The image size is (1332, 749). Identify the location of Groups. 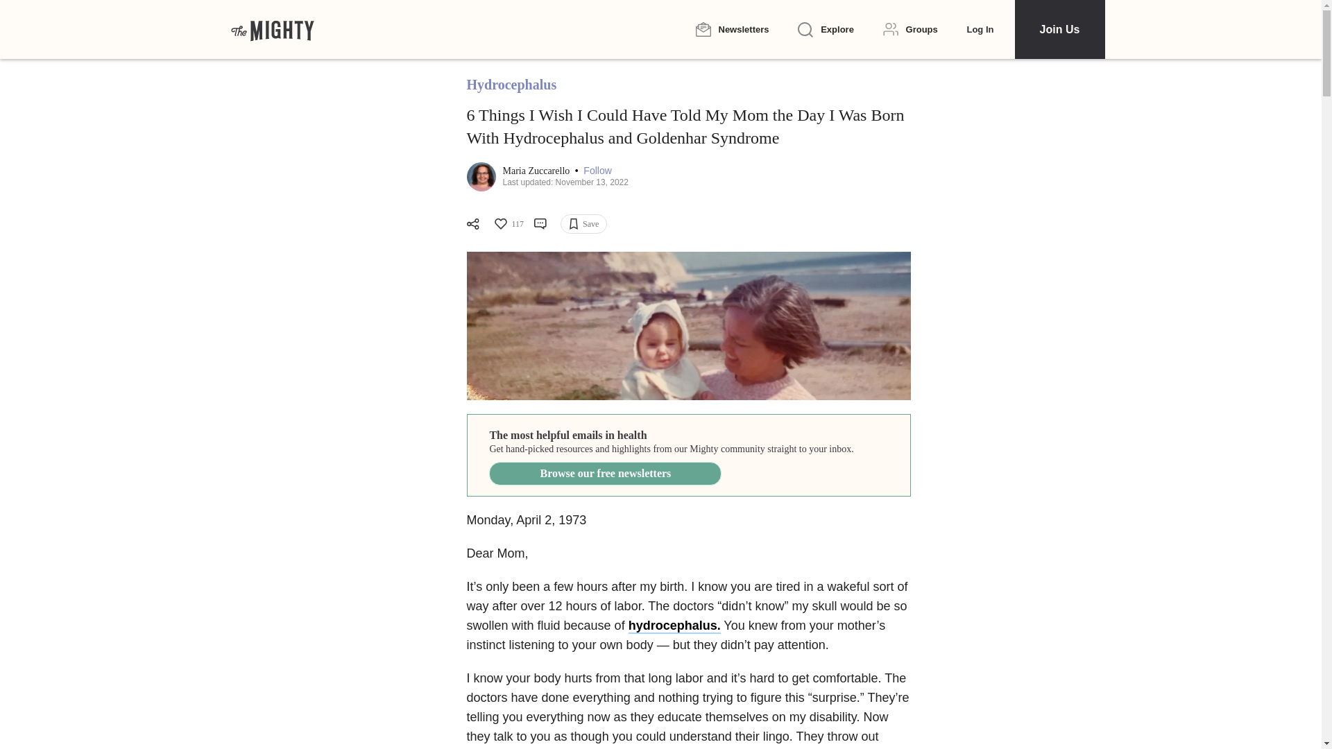
(910, 29).